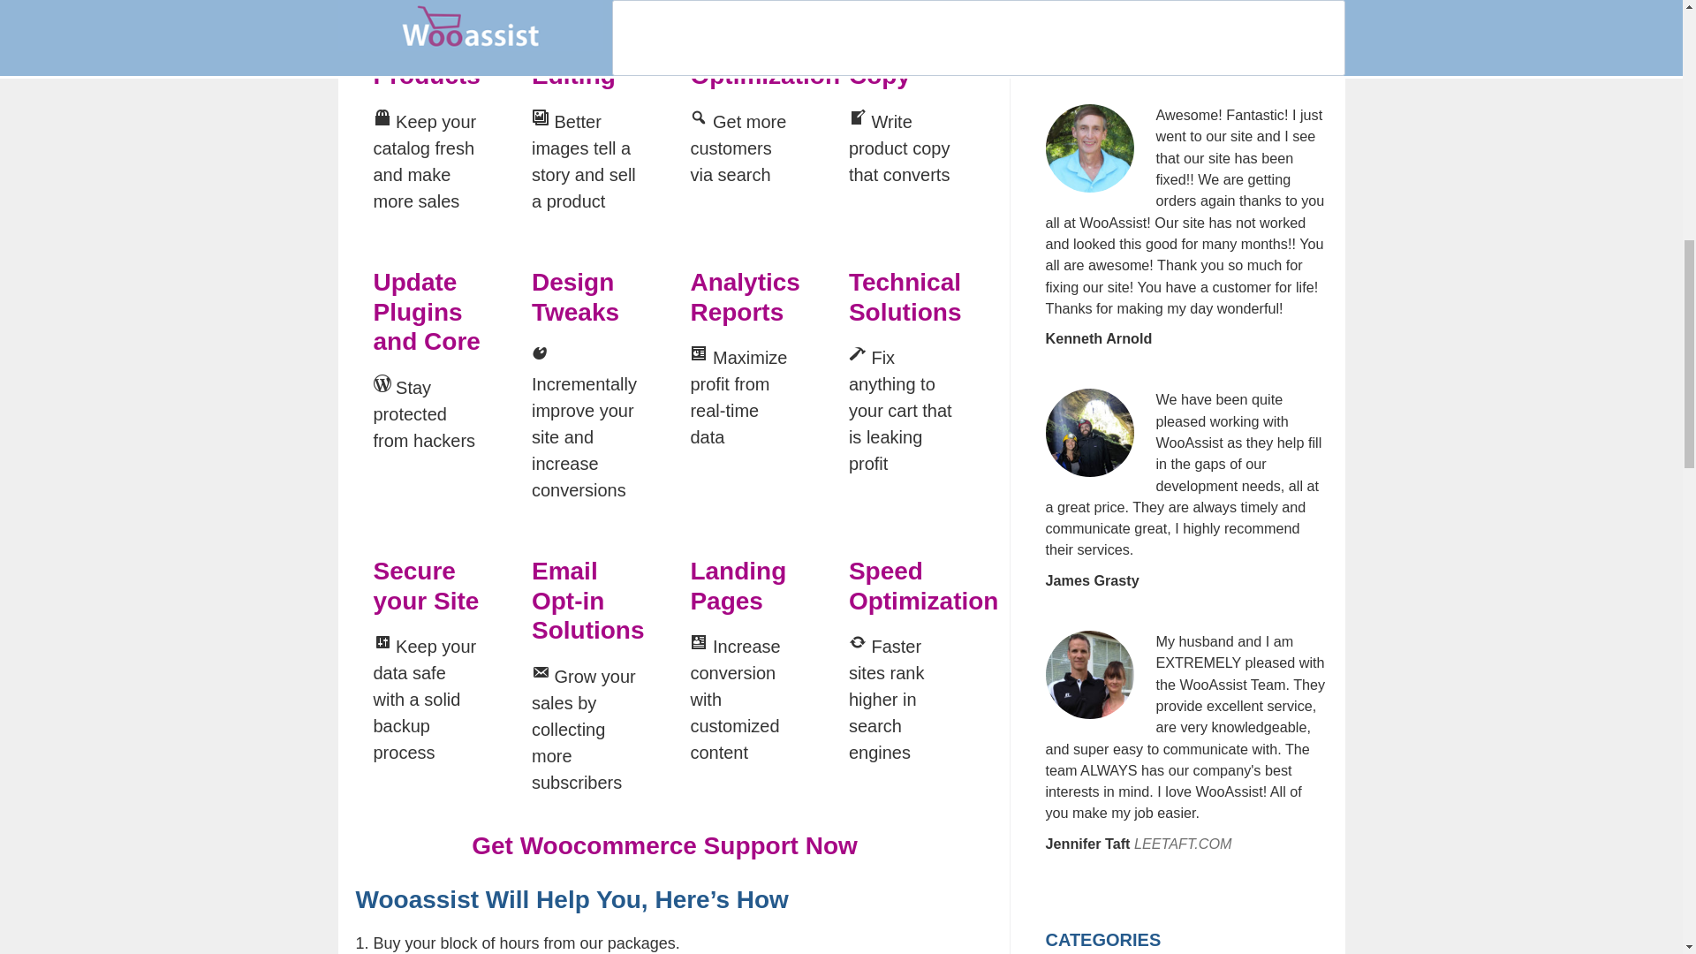 Image resolution: width=1696 pixels, height=954 pixels. Describe the element at coordinates (924, 585) in the screenshot. I see `Speed Optimization` at that location.